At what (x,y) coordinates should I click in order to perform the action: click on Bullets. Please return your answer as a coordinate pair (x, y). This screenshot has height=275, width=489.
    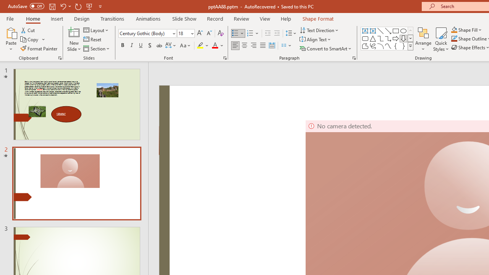
    Looking at the image, I should click on (235, 34).